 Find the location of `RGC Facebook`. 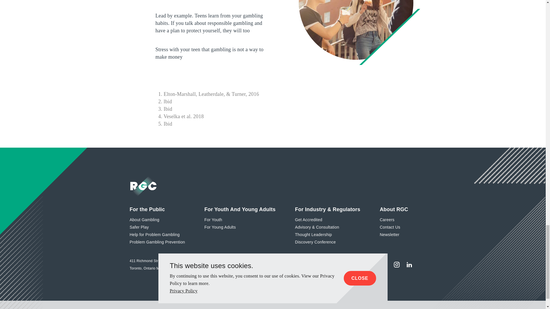

RGC Facebook is located at coordinates (371, 264).